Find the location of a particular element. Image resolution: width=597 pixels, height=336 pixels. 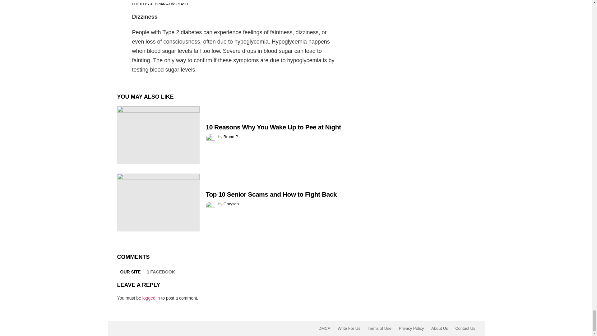

Write For Us is located at coordinates (349, 328).